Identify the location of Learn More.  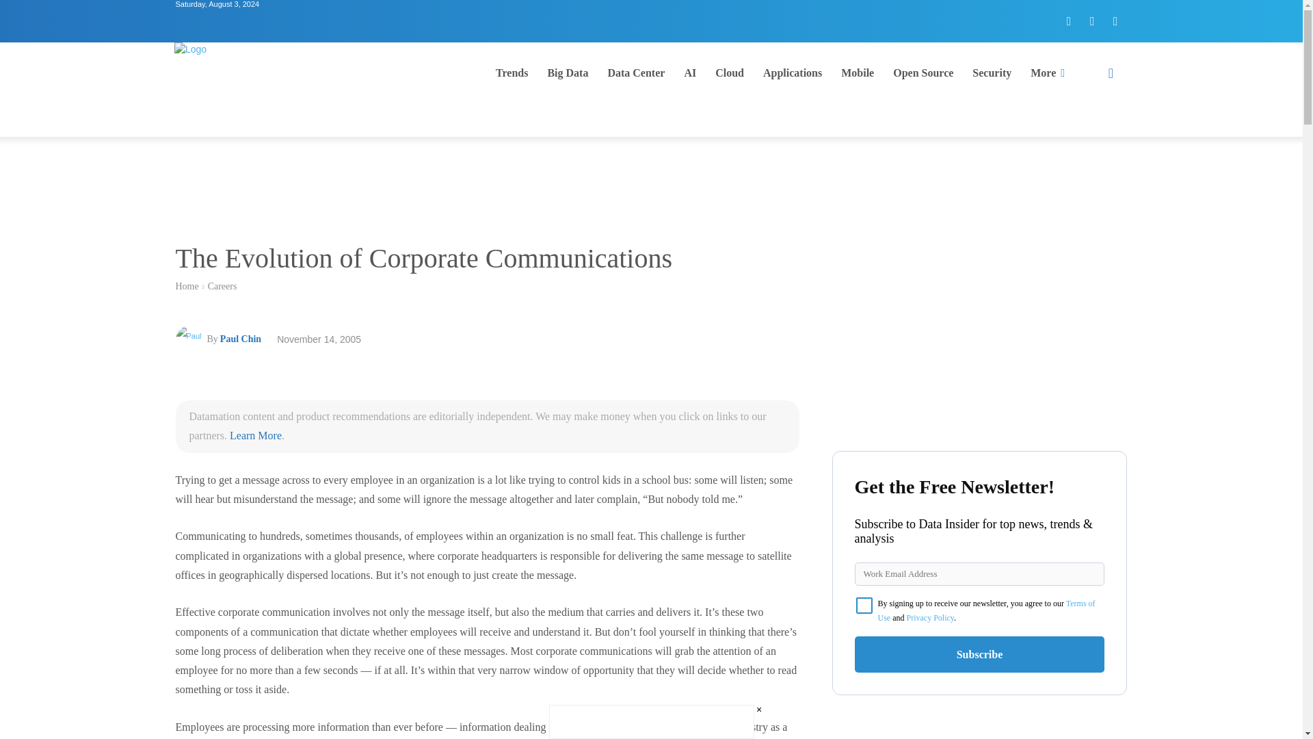
(256, 435).